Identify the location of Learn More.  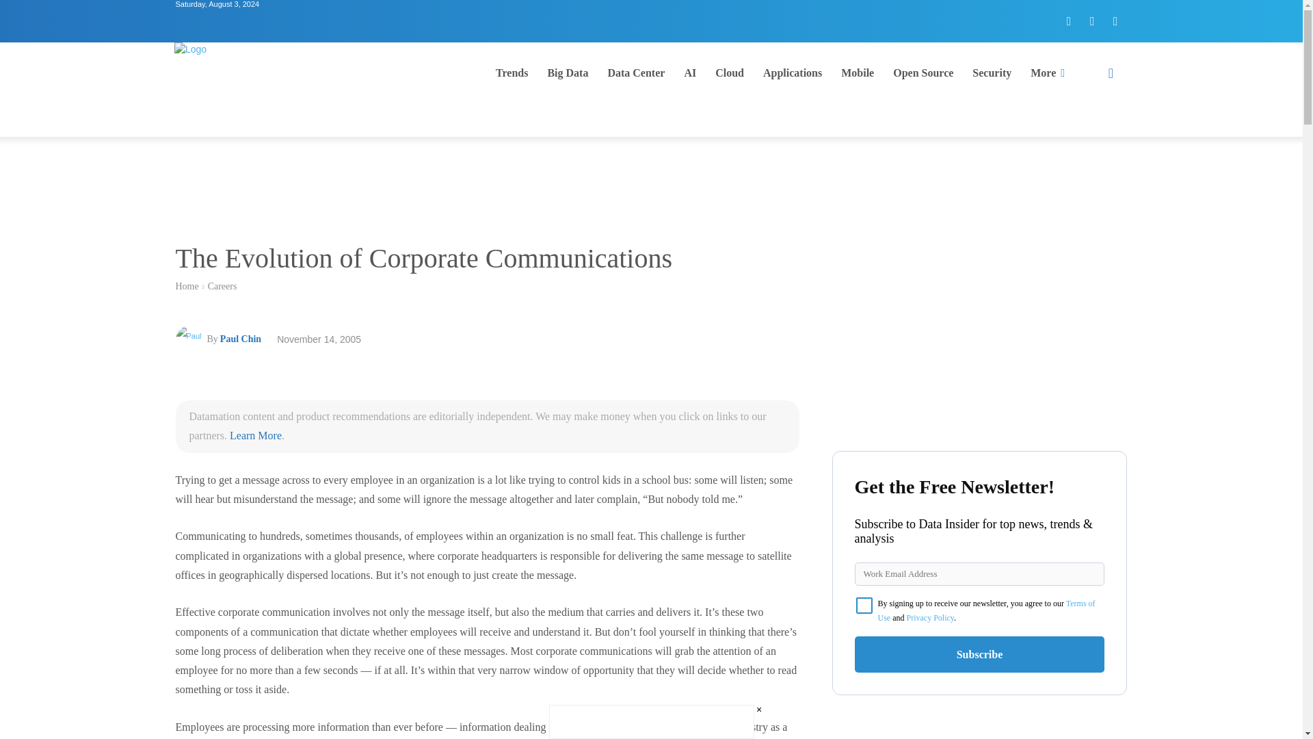
(256, 435).